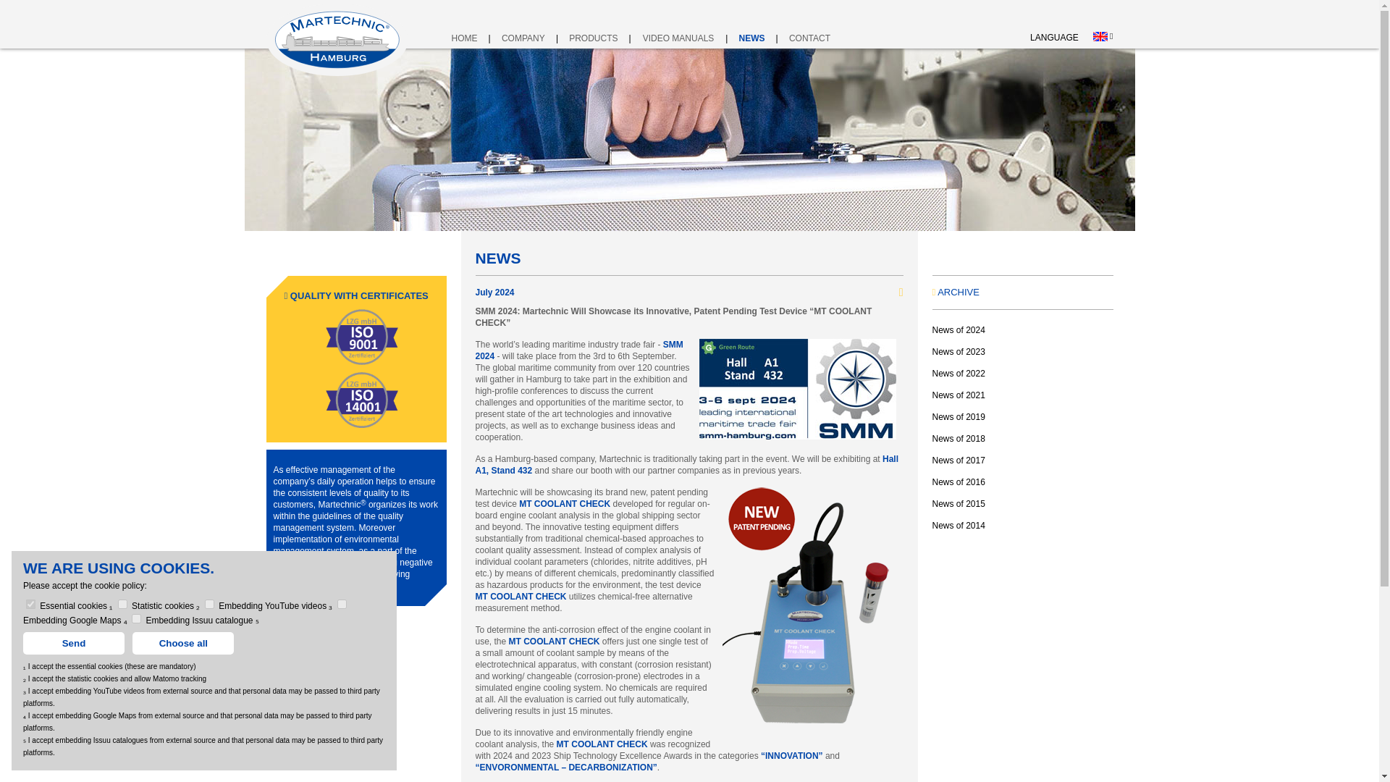 This screenshot has width=1390, height=782. I want to click on CONTACT, so click(810, 38).